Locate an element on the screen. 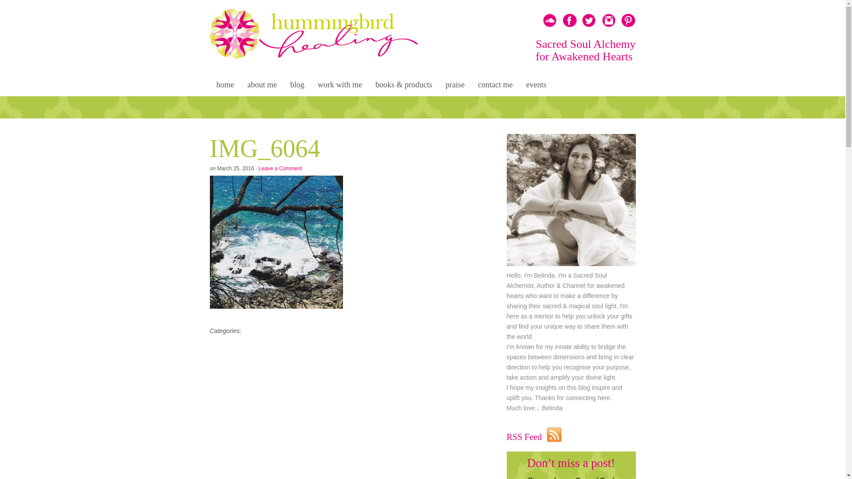 This screenshot has height=479, width=852. events is located at coordinates (536, 86).